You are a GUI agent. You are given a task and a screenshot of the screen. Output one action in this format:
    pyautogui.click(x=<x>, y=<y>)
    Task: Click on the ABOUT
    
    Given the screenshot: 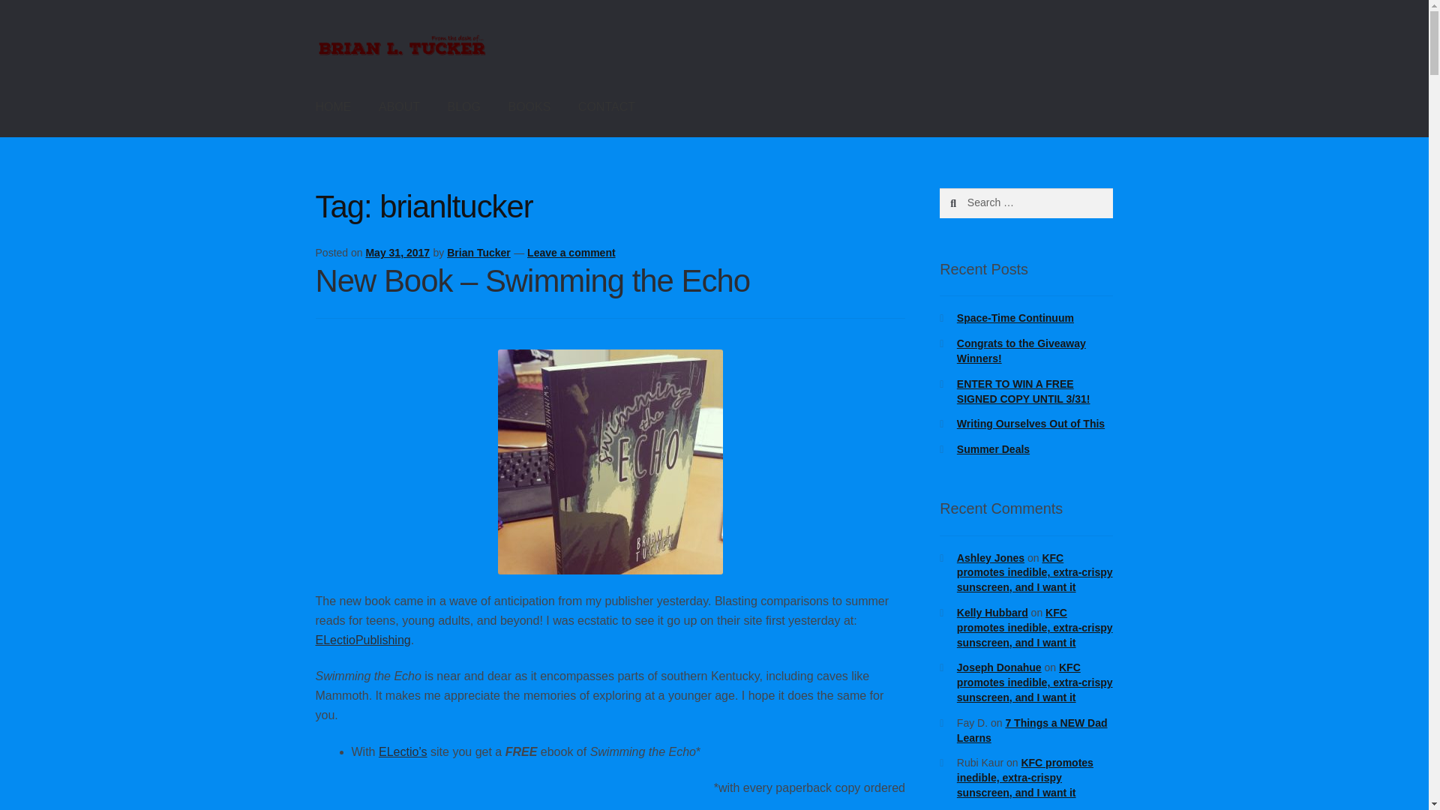 What is the action you would take?
    pyautogui.click(x=399, y=106)
    